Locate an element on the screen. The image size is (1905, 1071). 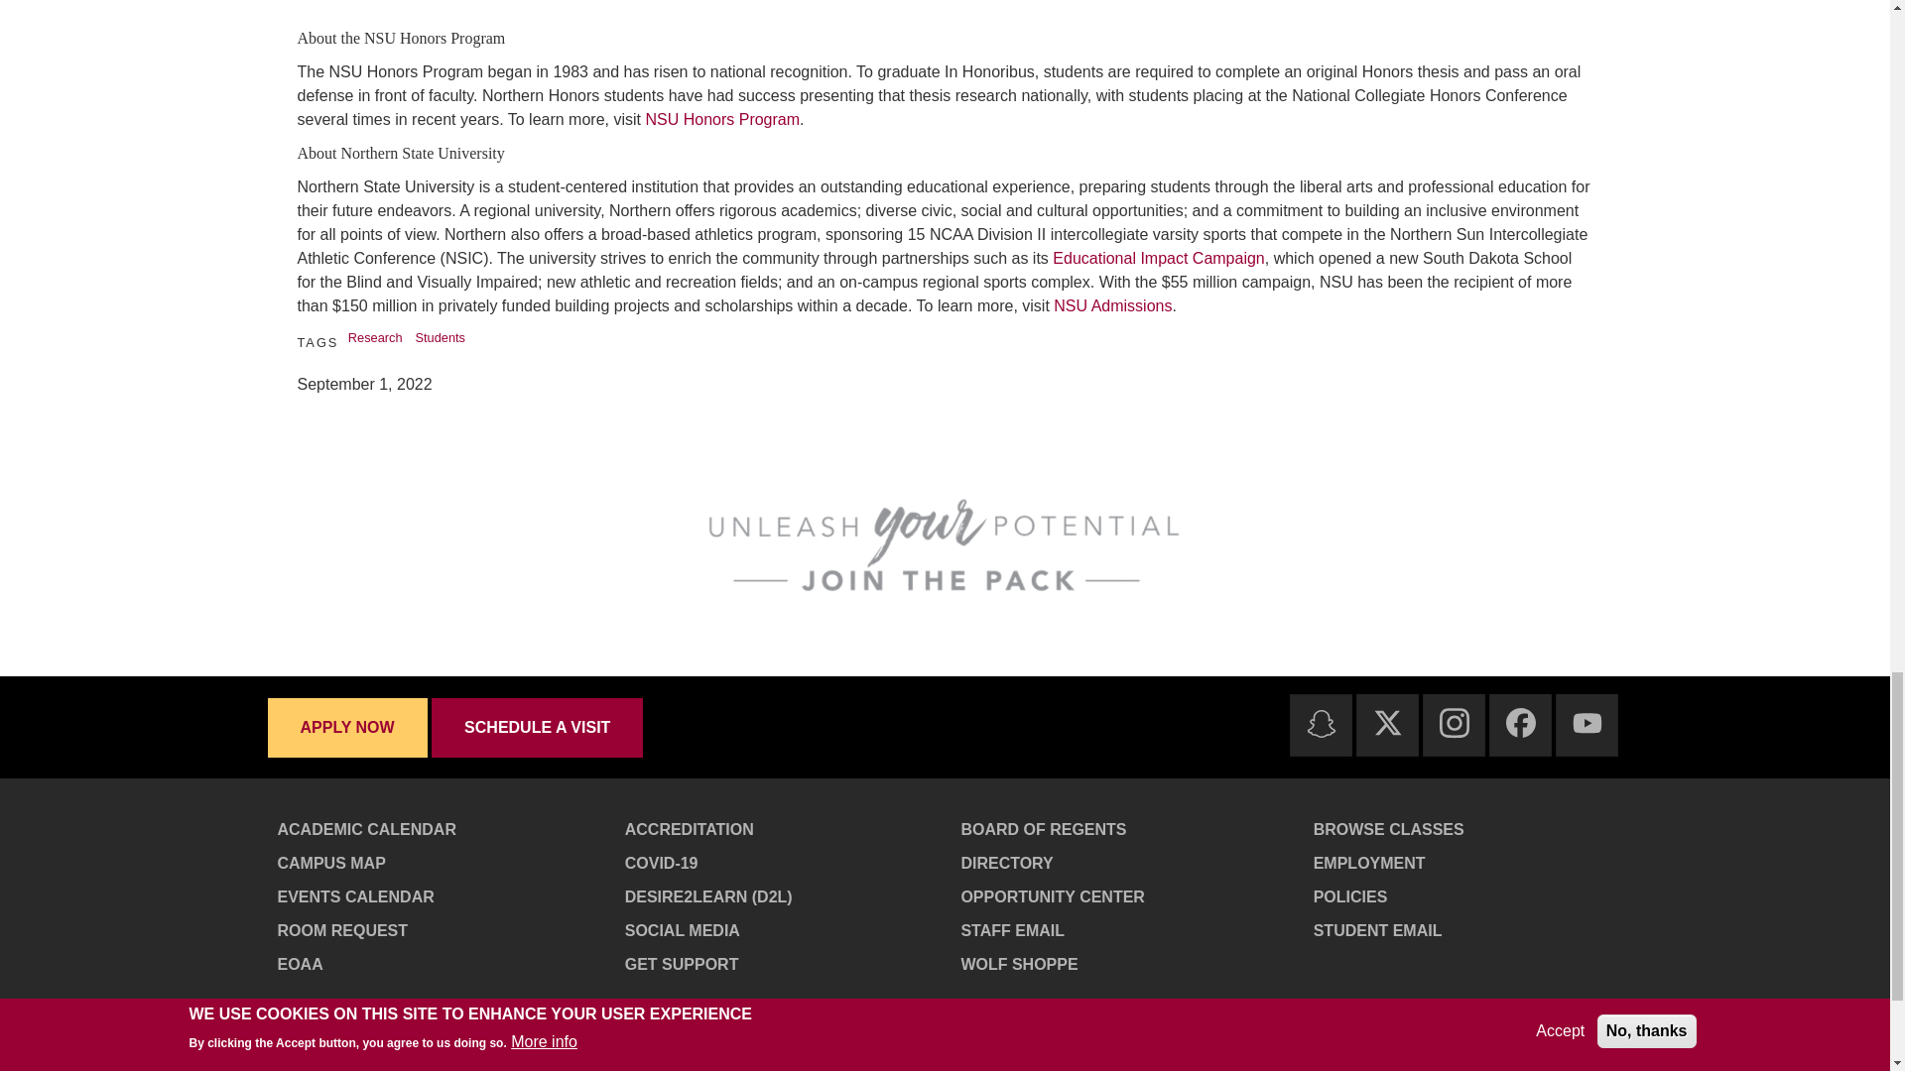
Apply is located at coordinates (349, 726).